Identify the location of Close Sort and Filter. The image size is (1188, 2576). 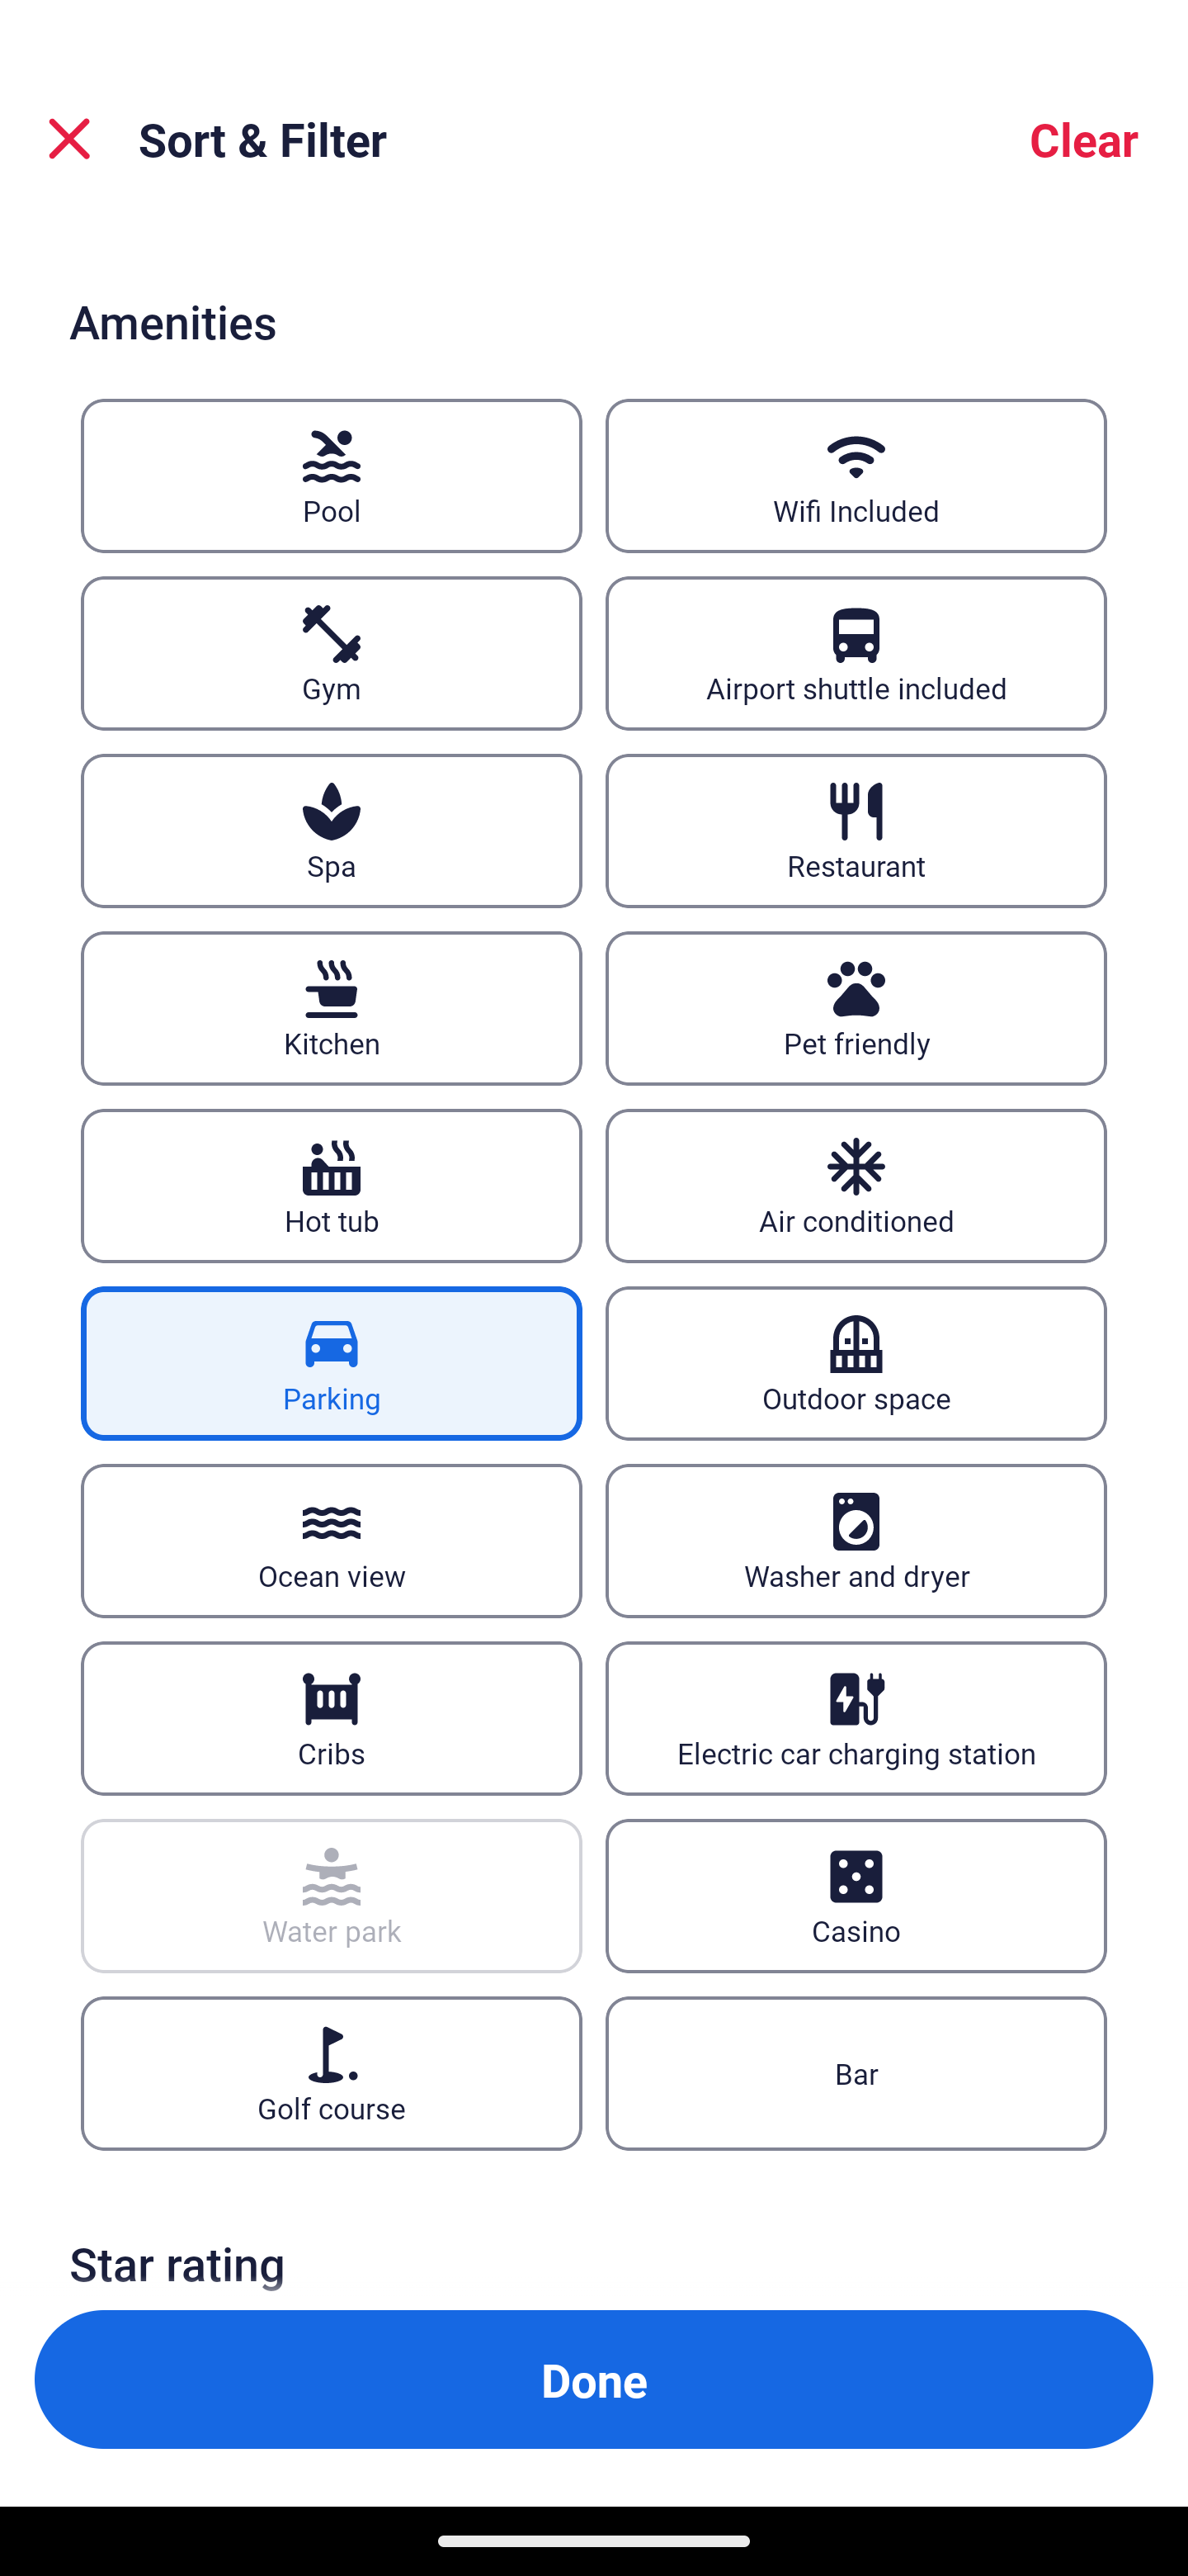
(69, 139).